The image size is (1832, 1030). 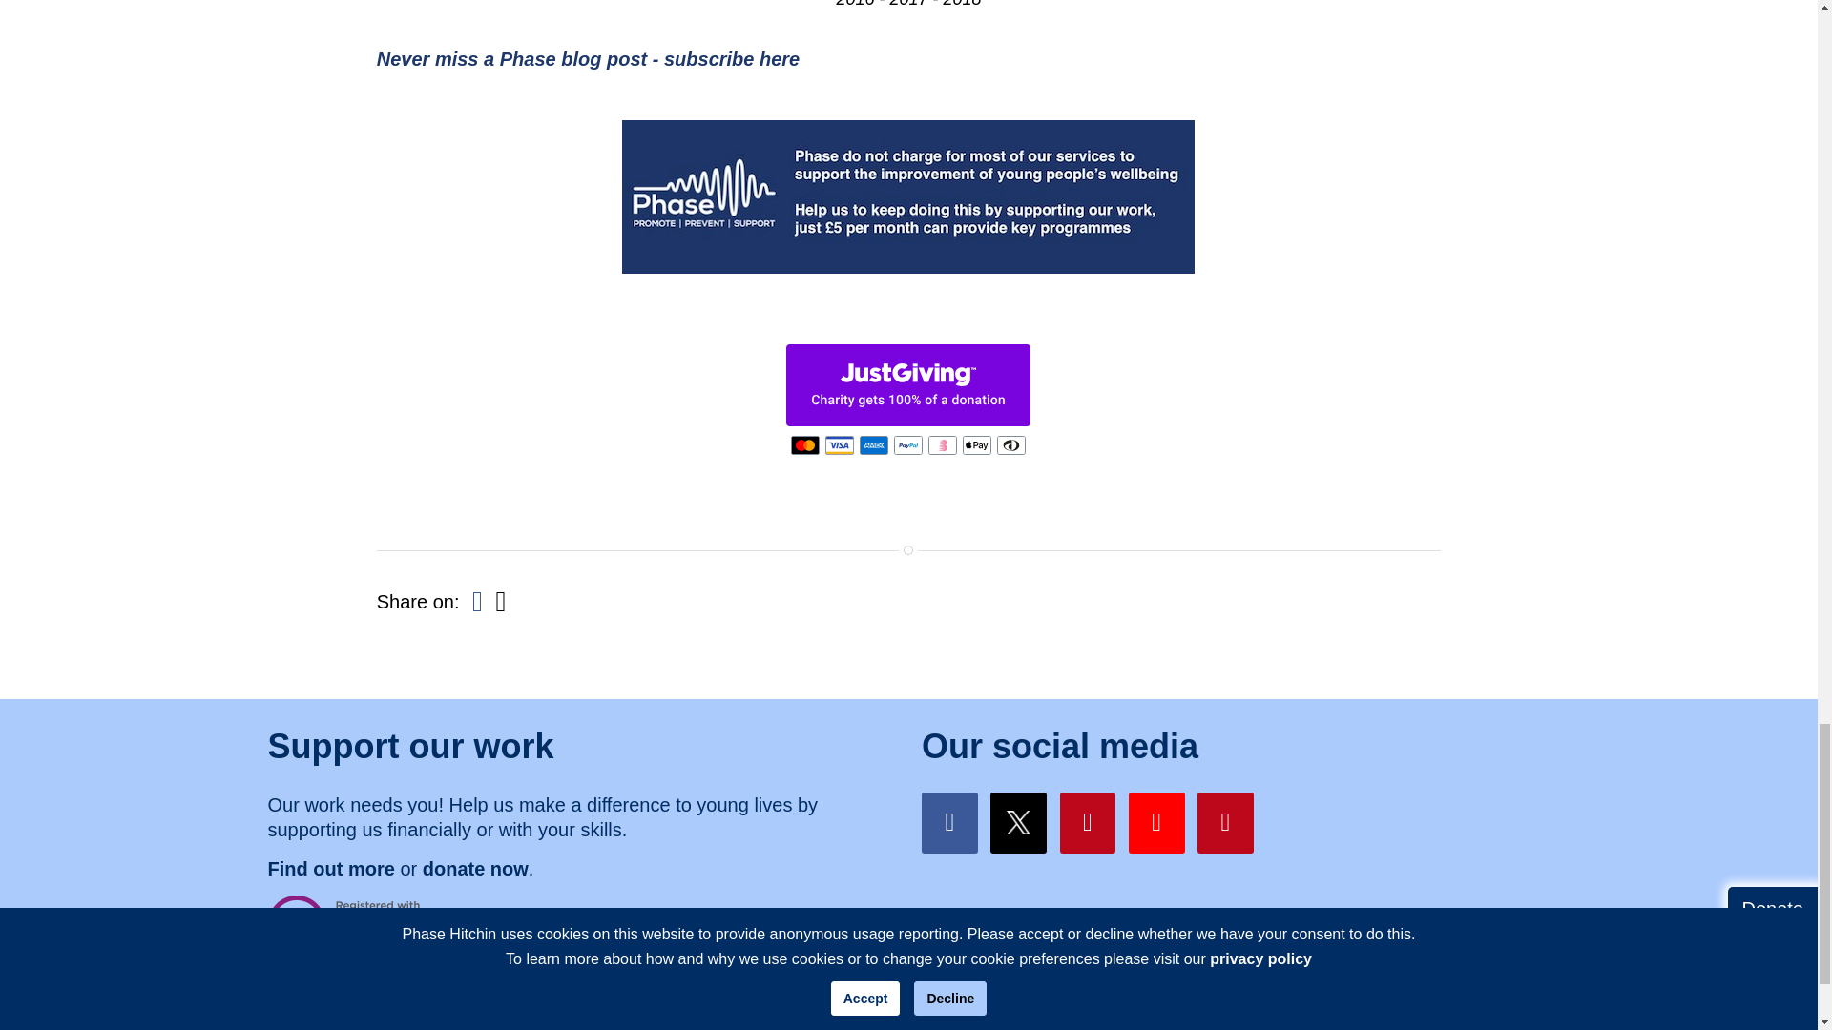 What do you see at coordinates (538, 998) in the screenshot?
I see `1154364` at bounding box center [538, 998].